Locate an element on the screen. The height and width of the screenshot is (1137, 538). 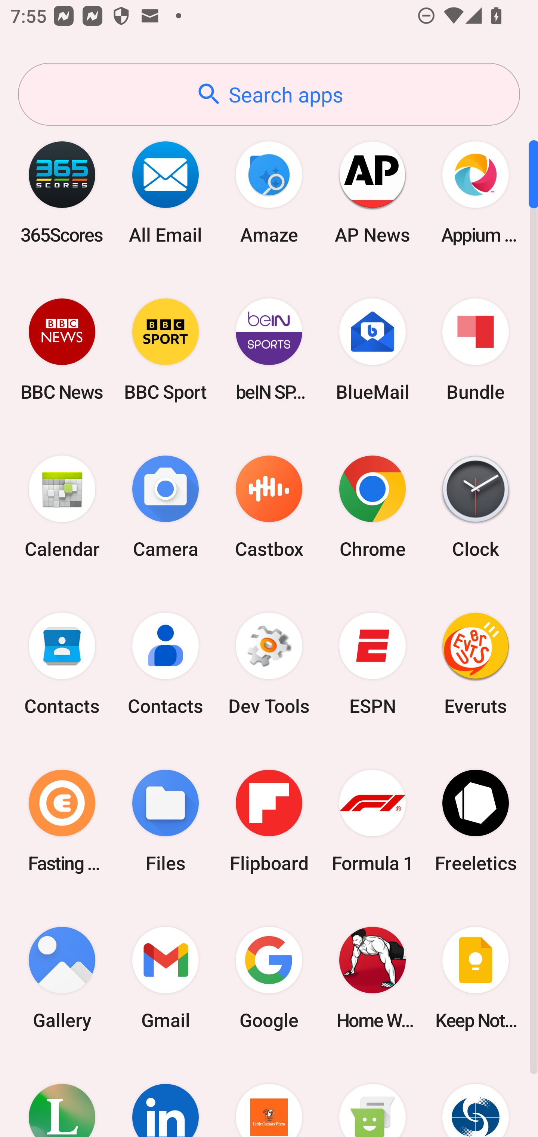
All Email is located at coordinates (166, 192).